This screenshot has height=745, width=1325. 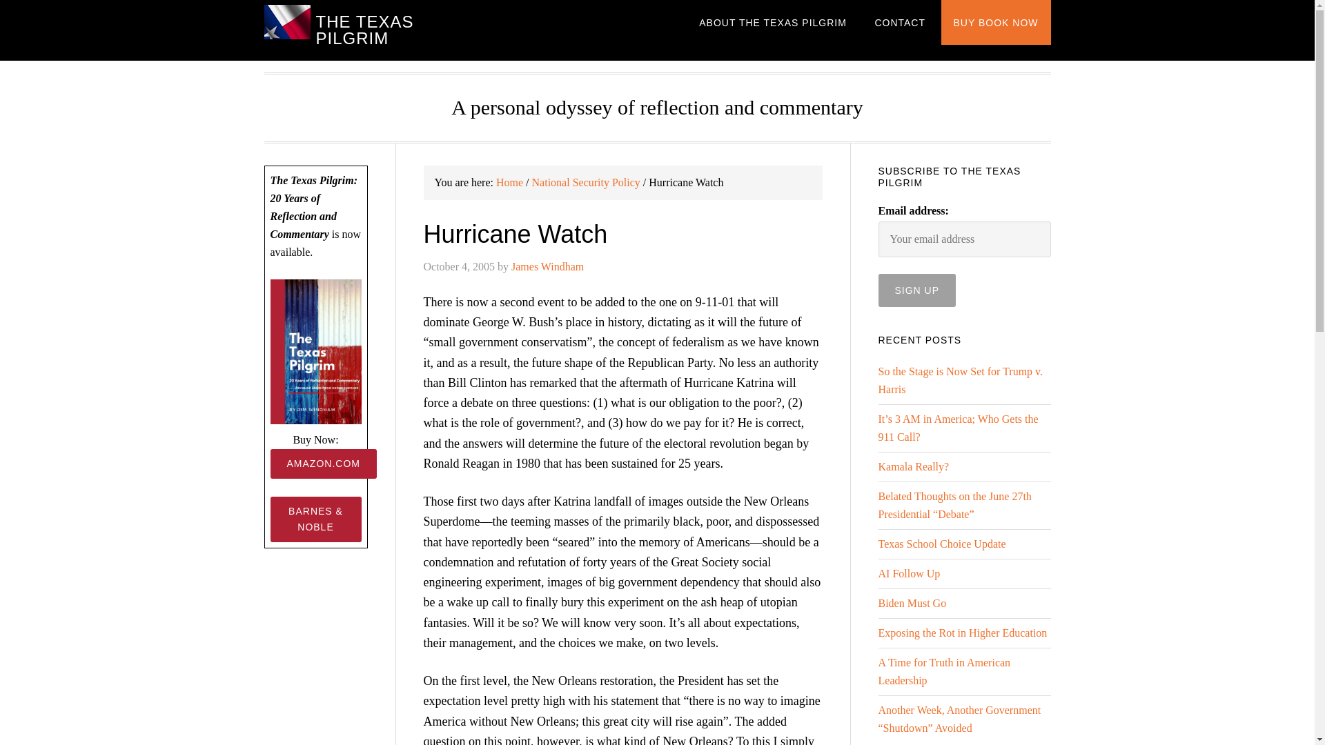 I want to click on AMAZON.COM, so click(x=323, y=464).